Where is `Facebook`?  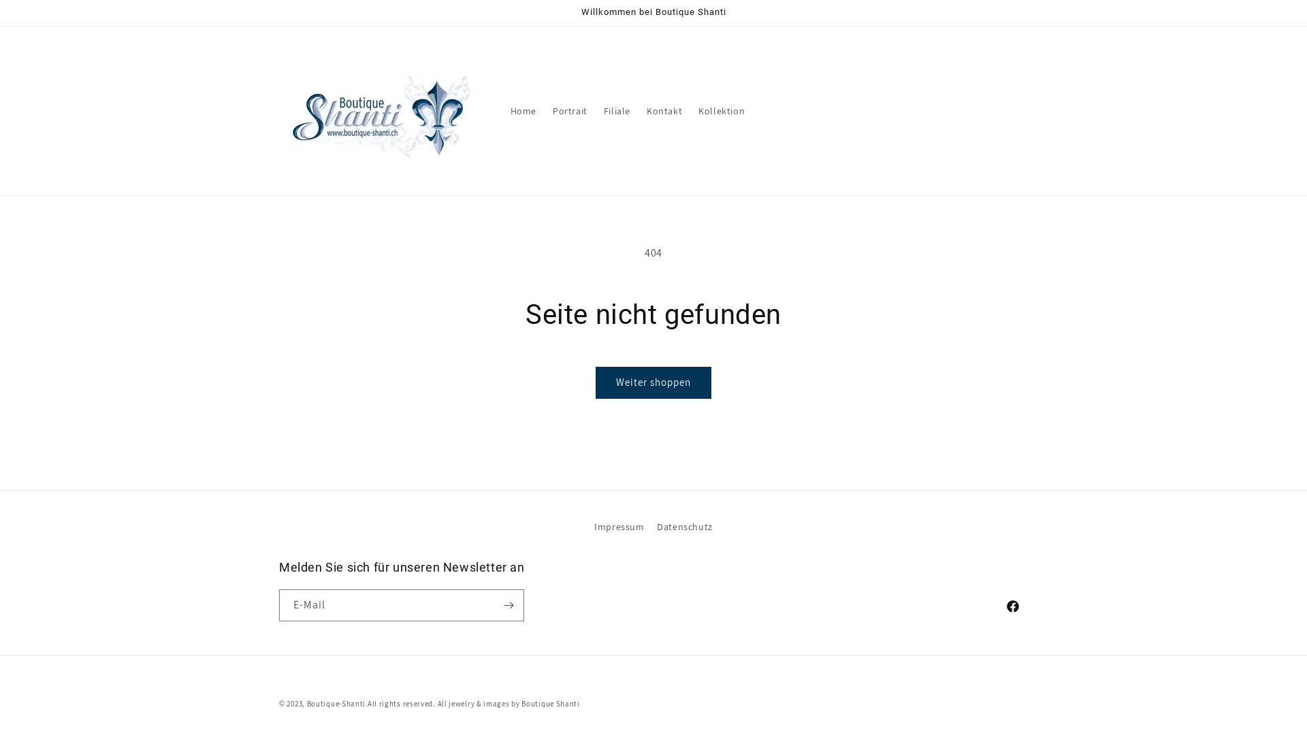
Facebook is located at coordinates (1013, 606).